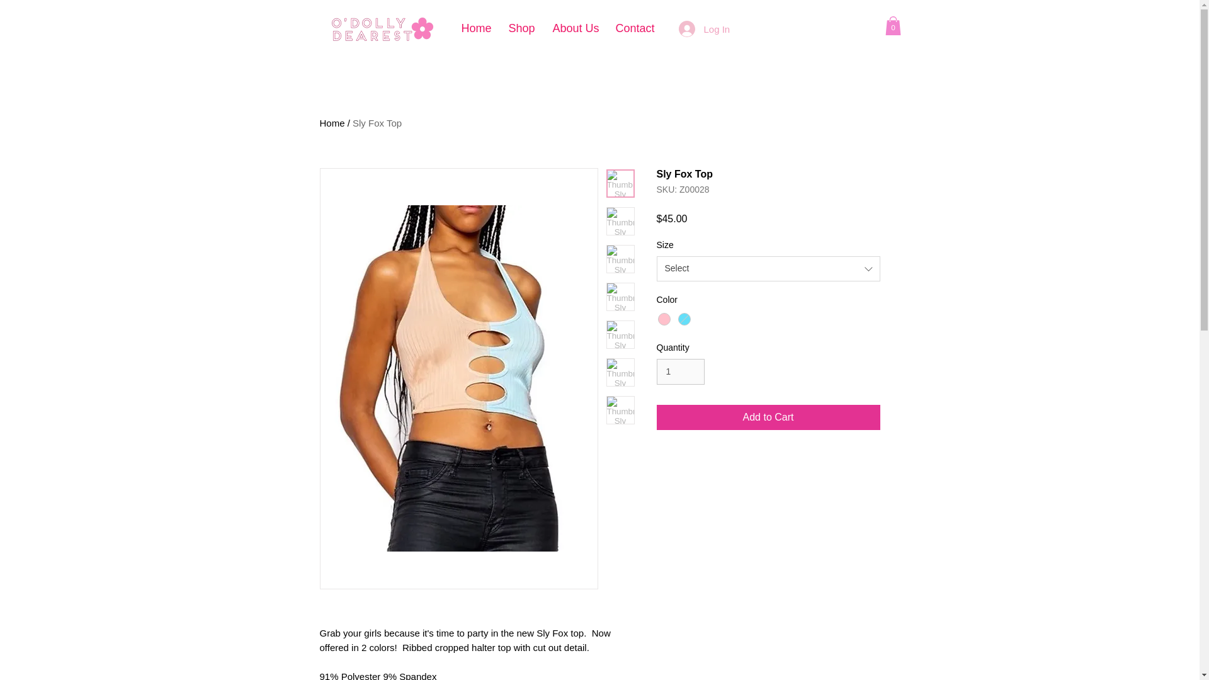 The width and height of the screenshot is (1209, 680). What do you see at coordinates (633, 28) in the screenshot?
I see `Contact` at bounding box center [633, 28].